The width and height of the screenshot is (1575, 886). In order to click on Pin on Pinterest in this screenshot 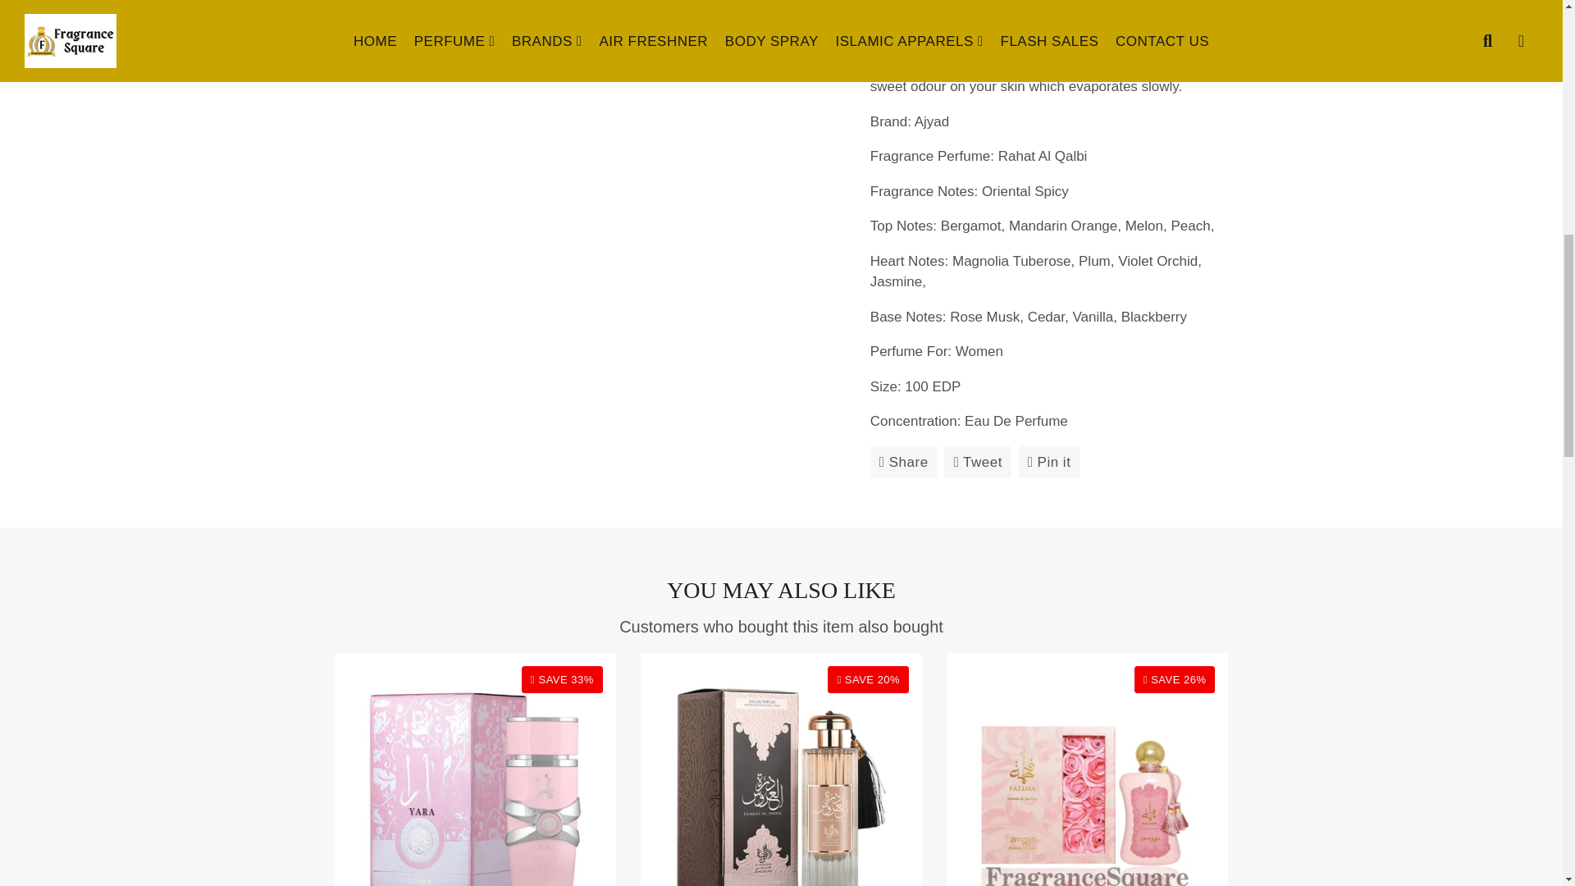, I will do `click(1050, 463)`.